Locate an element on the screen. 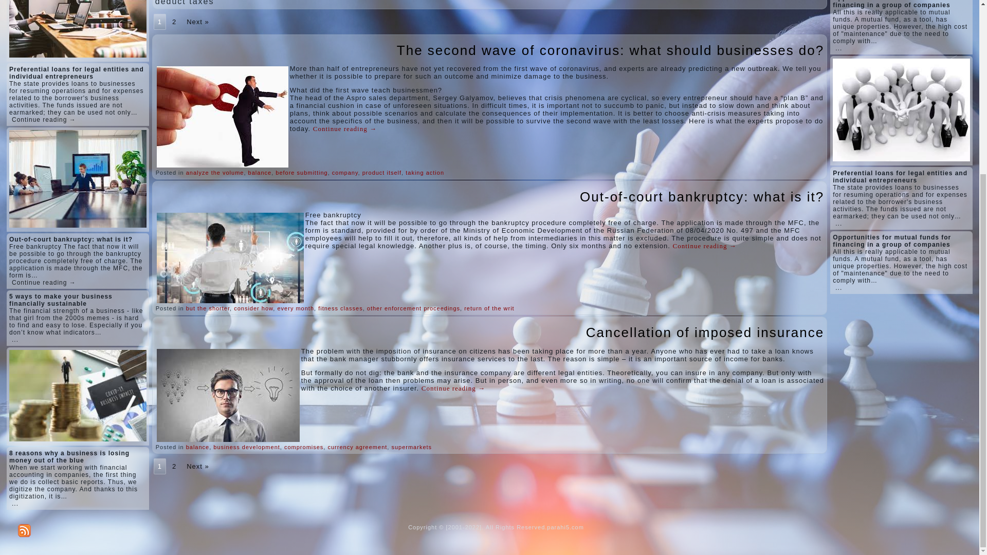  The second wave of coronavirus: what should businesses do? is located at coordinates (610, 50).